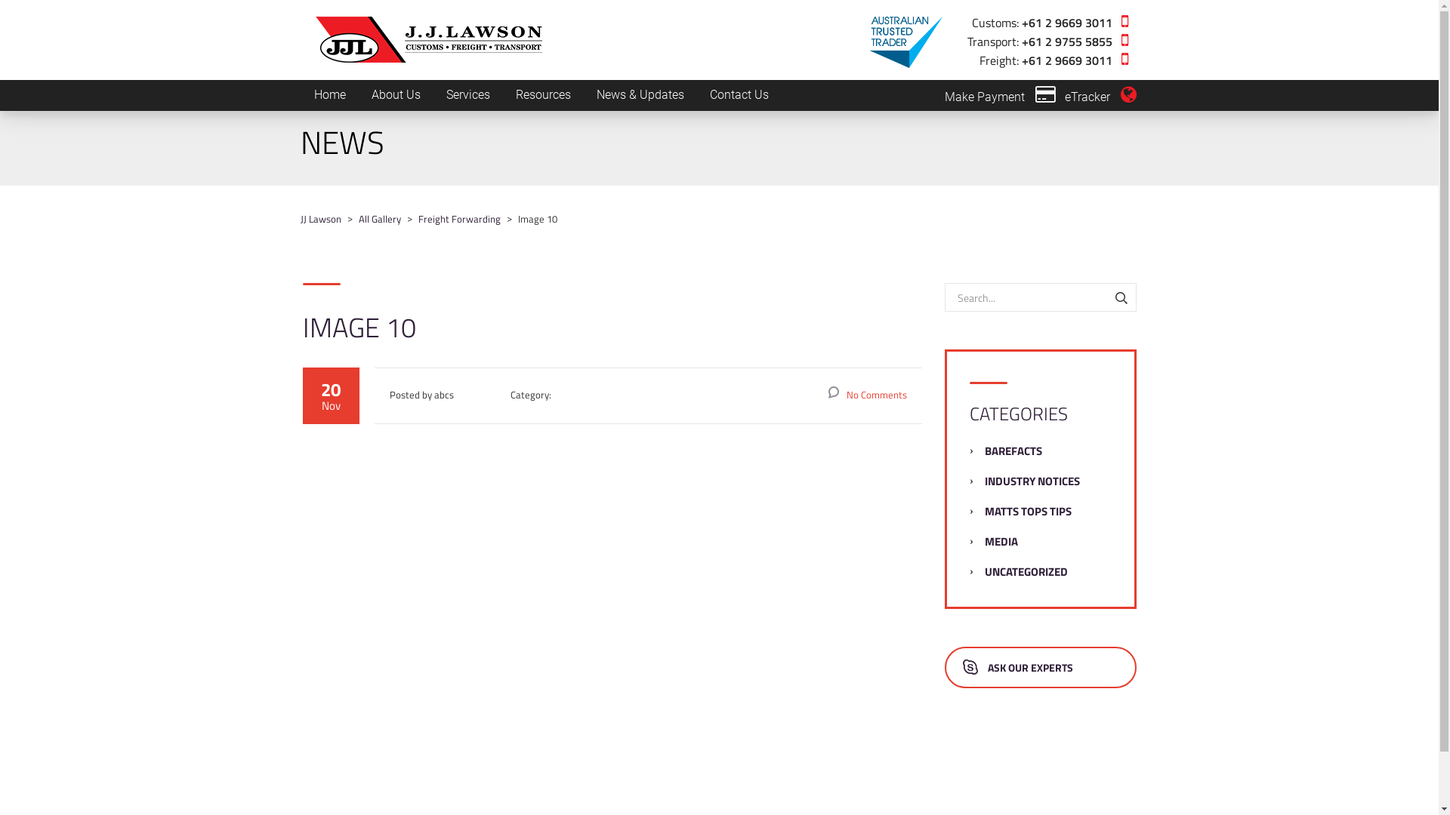 Image resolution: width=1450 pixels, height=815 pixels. What do you see at coordinates (321, 219) in the screenshot?
I see `JJ Lawson` at bounding box center [321, 219].